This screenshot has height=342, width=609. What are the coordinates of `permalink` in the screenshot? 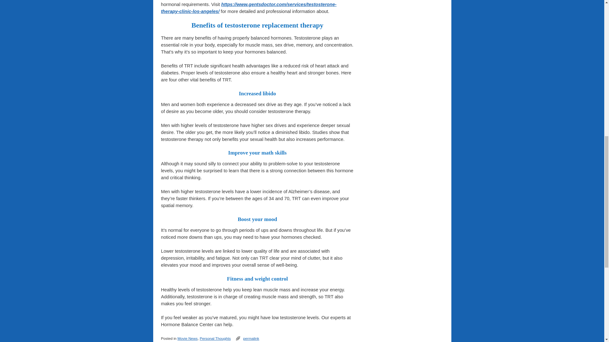 It's located at (251, 338).